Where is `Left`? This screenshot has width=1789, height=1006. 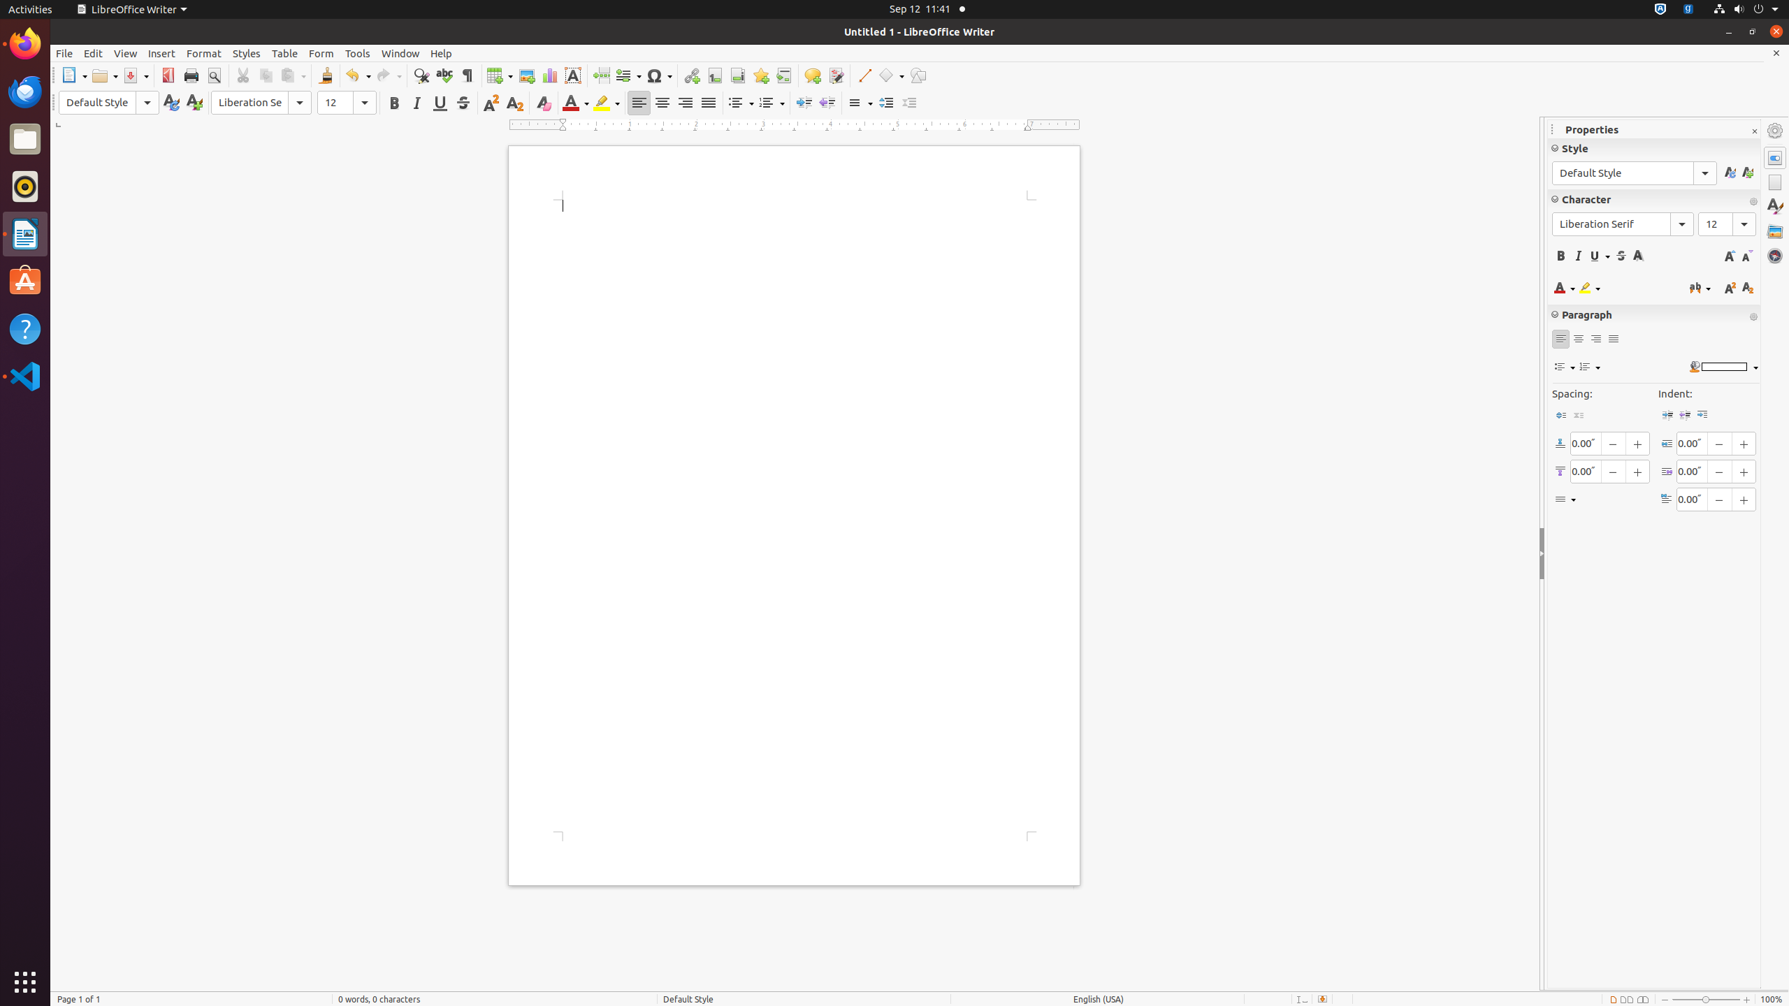 Left is located at coordinates (639, 103).